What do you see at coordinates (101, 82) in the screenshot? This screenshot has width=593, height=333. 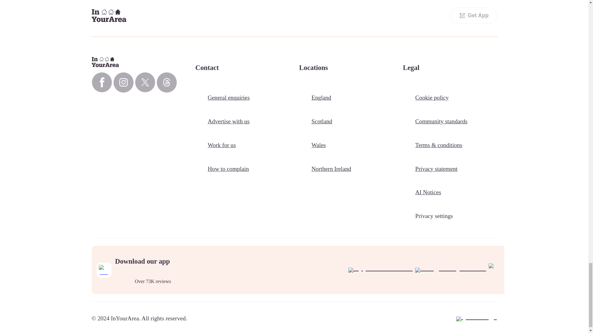 I see `InYourArea Facebook` at bounding box center [101, 82].